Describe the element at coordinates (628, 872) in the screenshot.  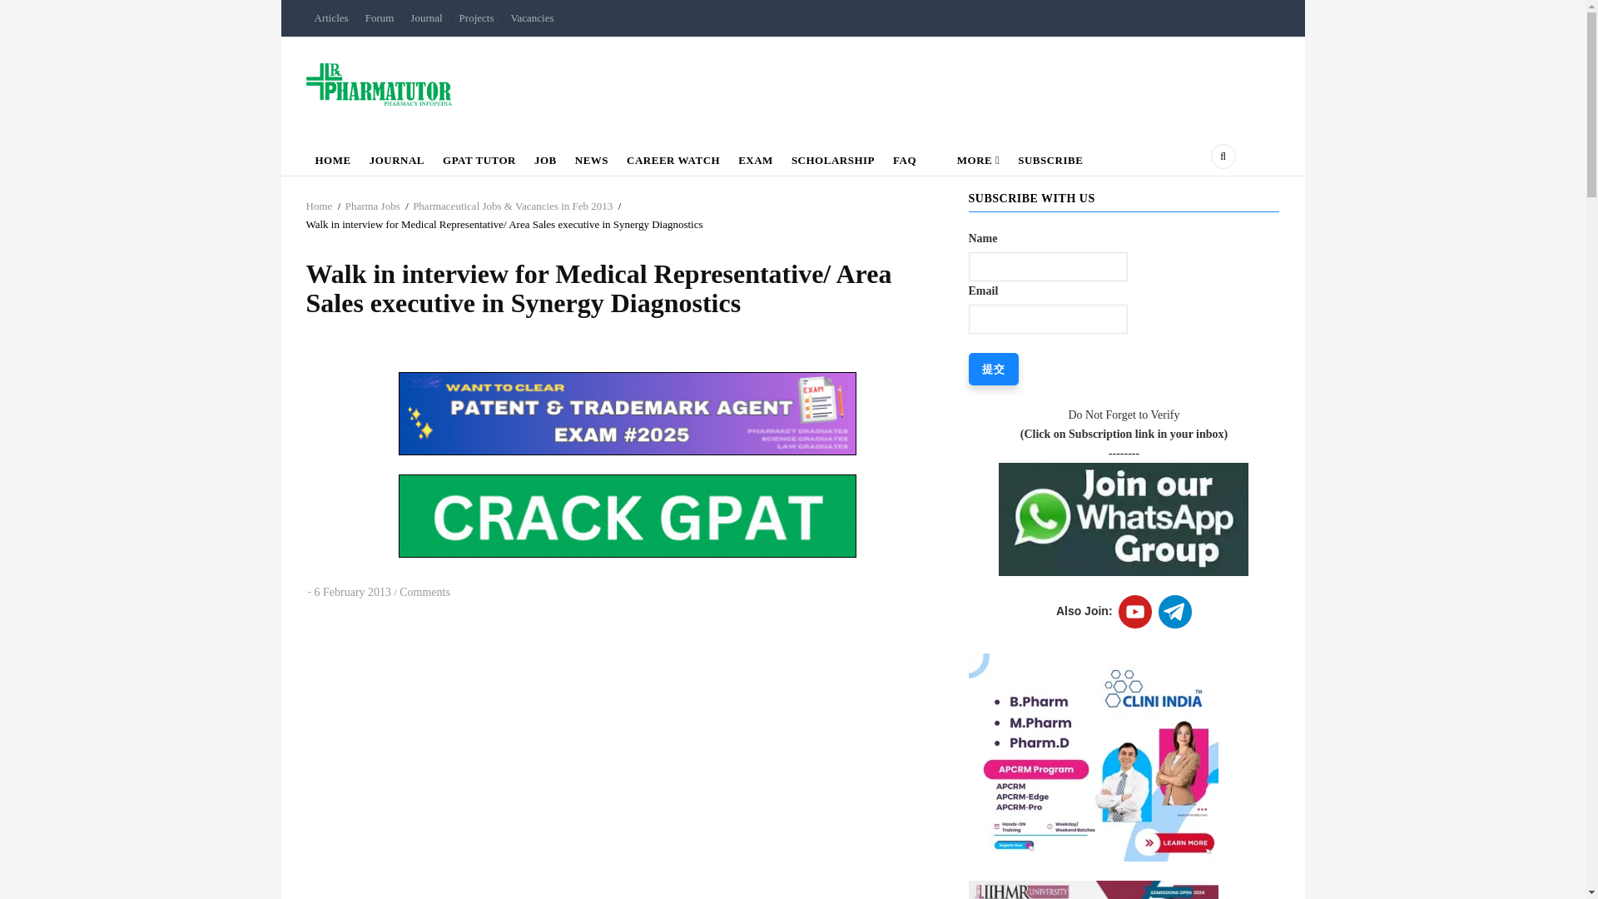
I see `Advertisement` at that location.